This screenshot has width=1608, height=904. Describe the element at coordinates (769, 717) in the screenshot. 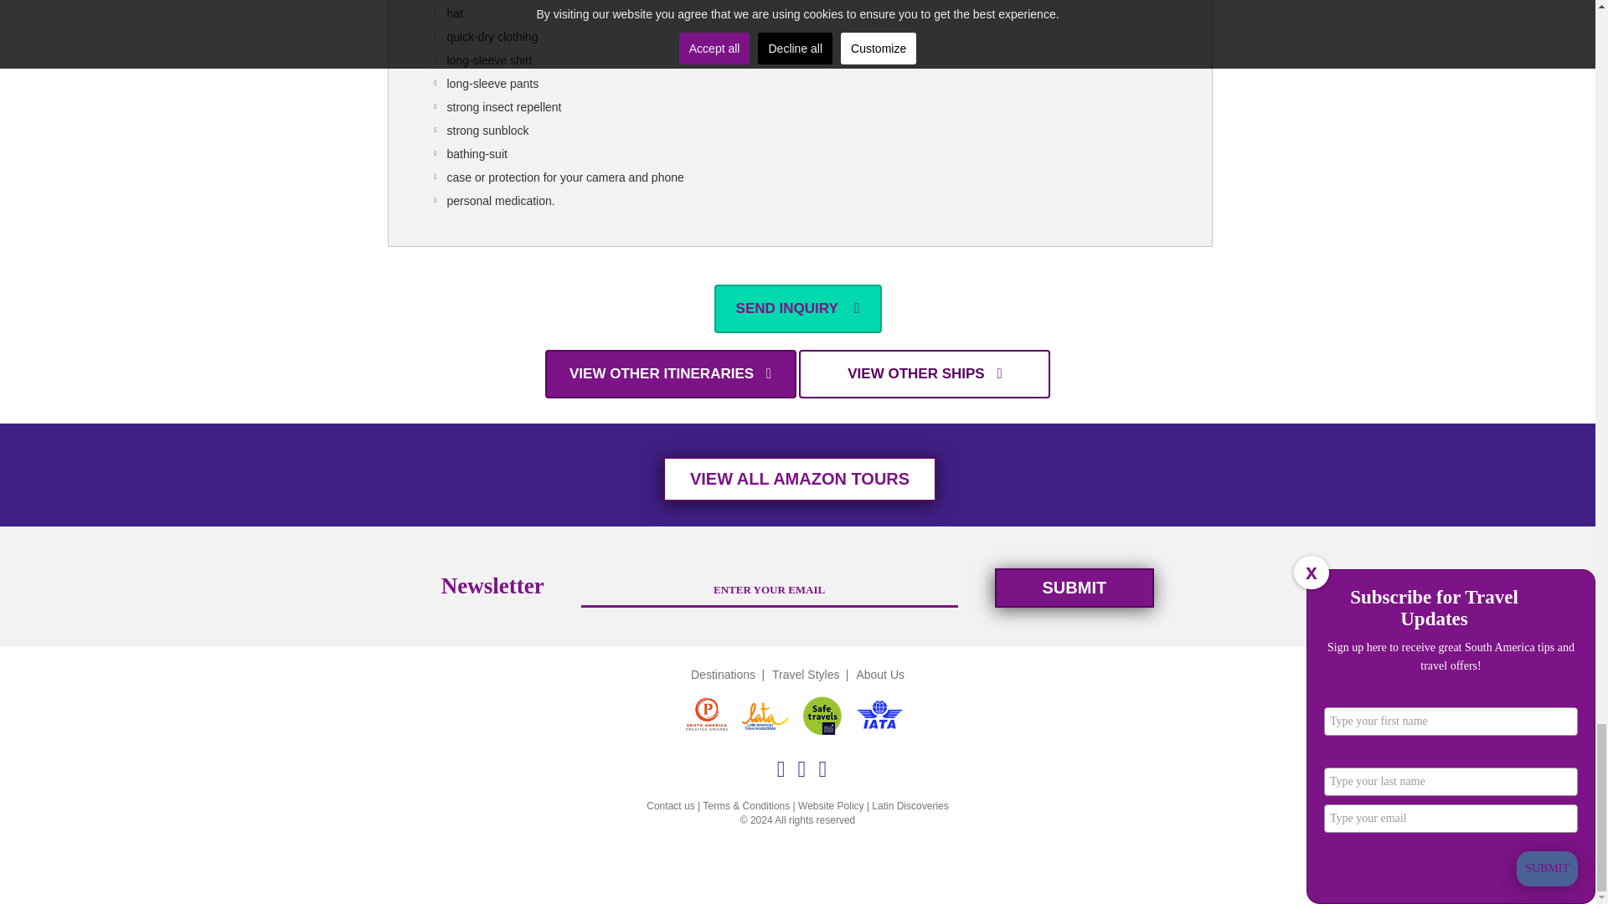

I see `Lata Association` at that location.